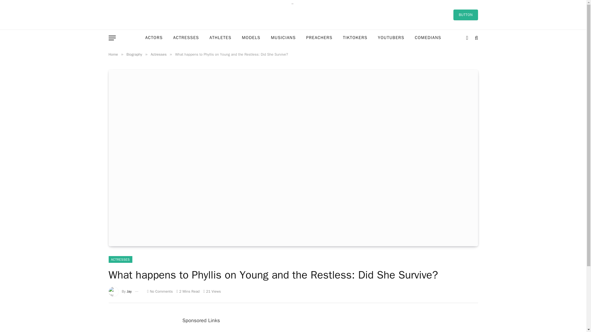 Image resolution: width=591 pixels, height=332 pixels. Describe the element at coordinates (129, 291) in the screenshot. I see `Posts by Jay` at that location.